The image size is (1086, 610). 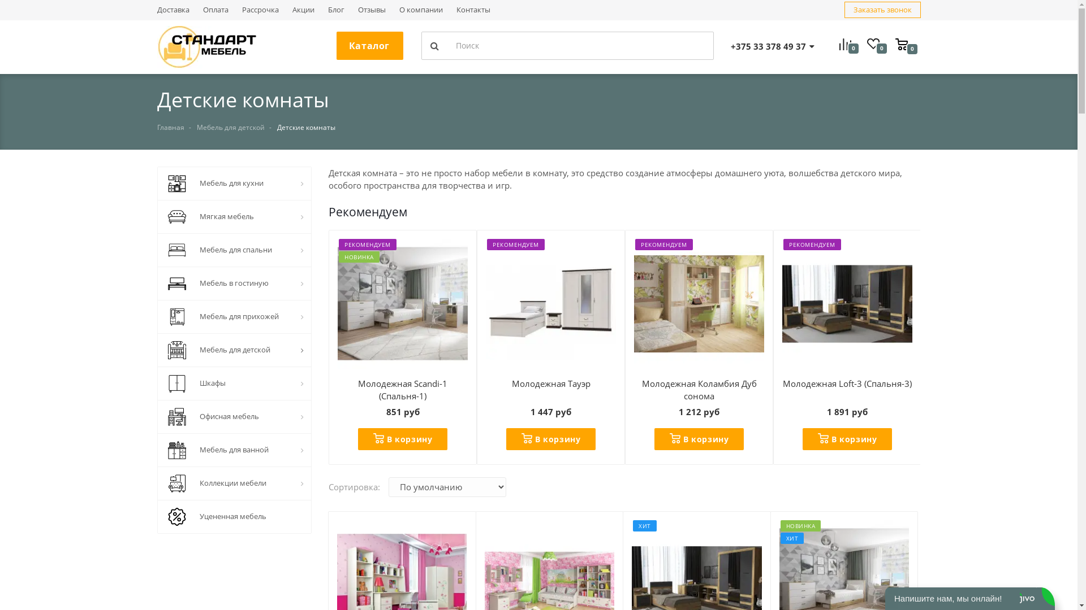 I want to click on 0, so click(x=850, y=46).